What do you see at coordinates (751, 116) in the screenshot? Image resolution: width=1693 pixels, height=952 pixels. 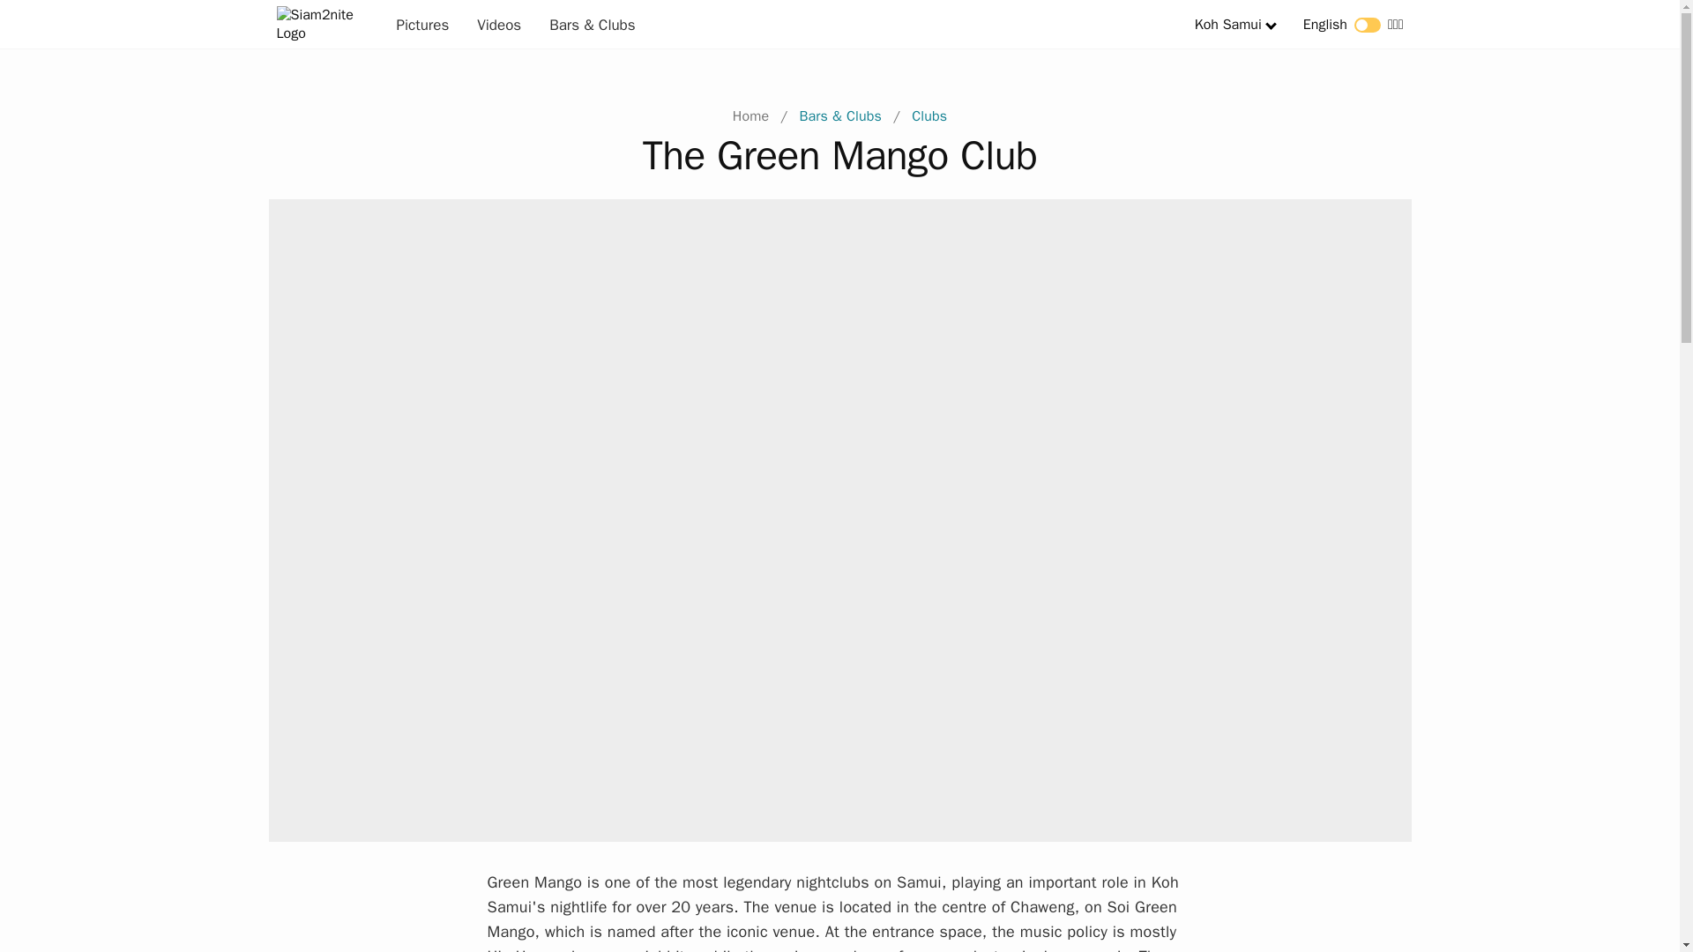 I see `Home` at bounding box center [751, 116].